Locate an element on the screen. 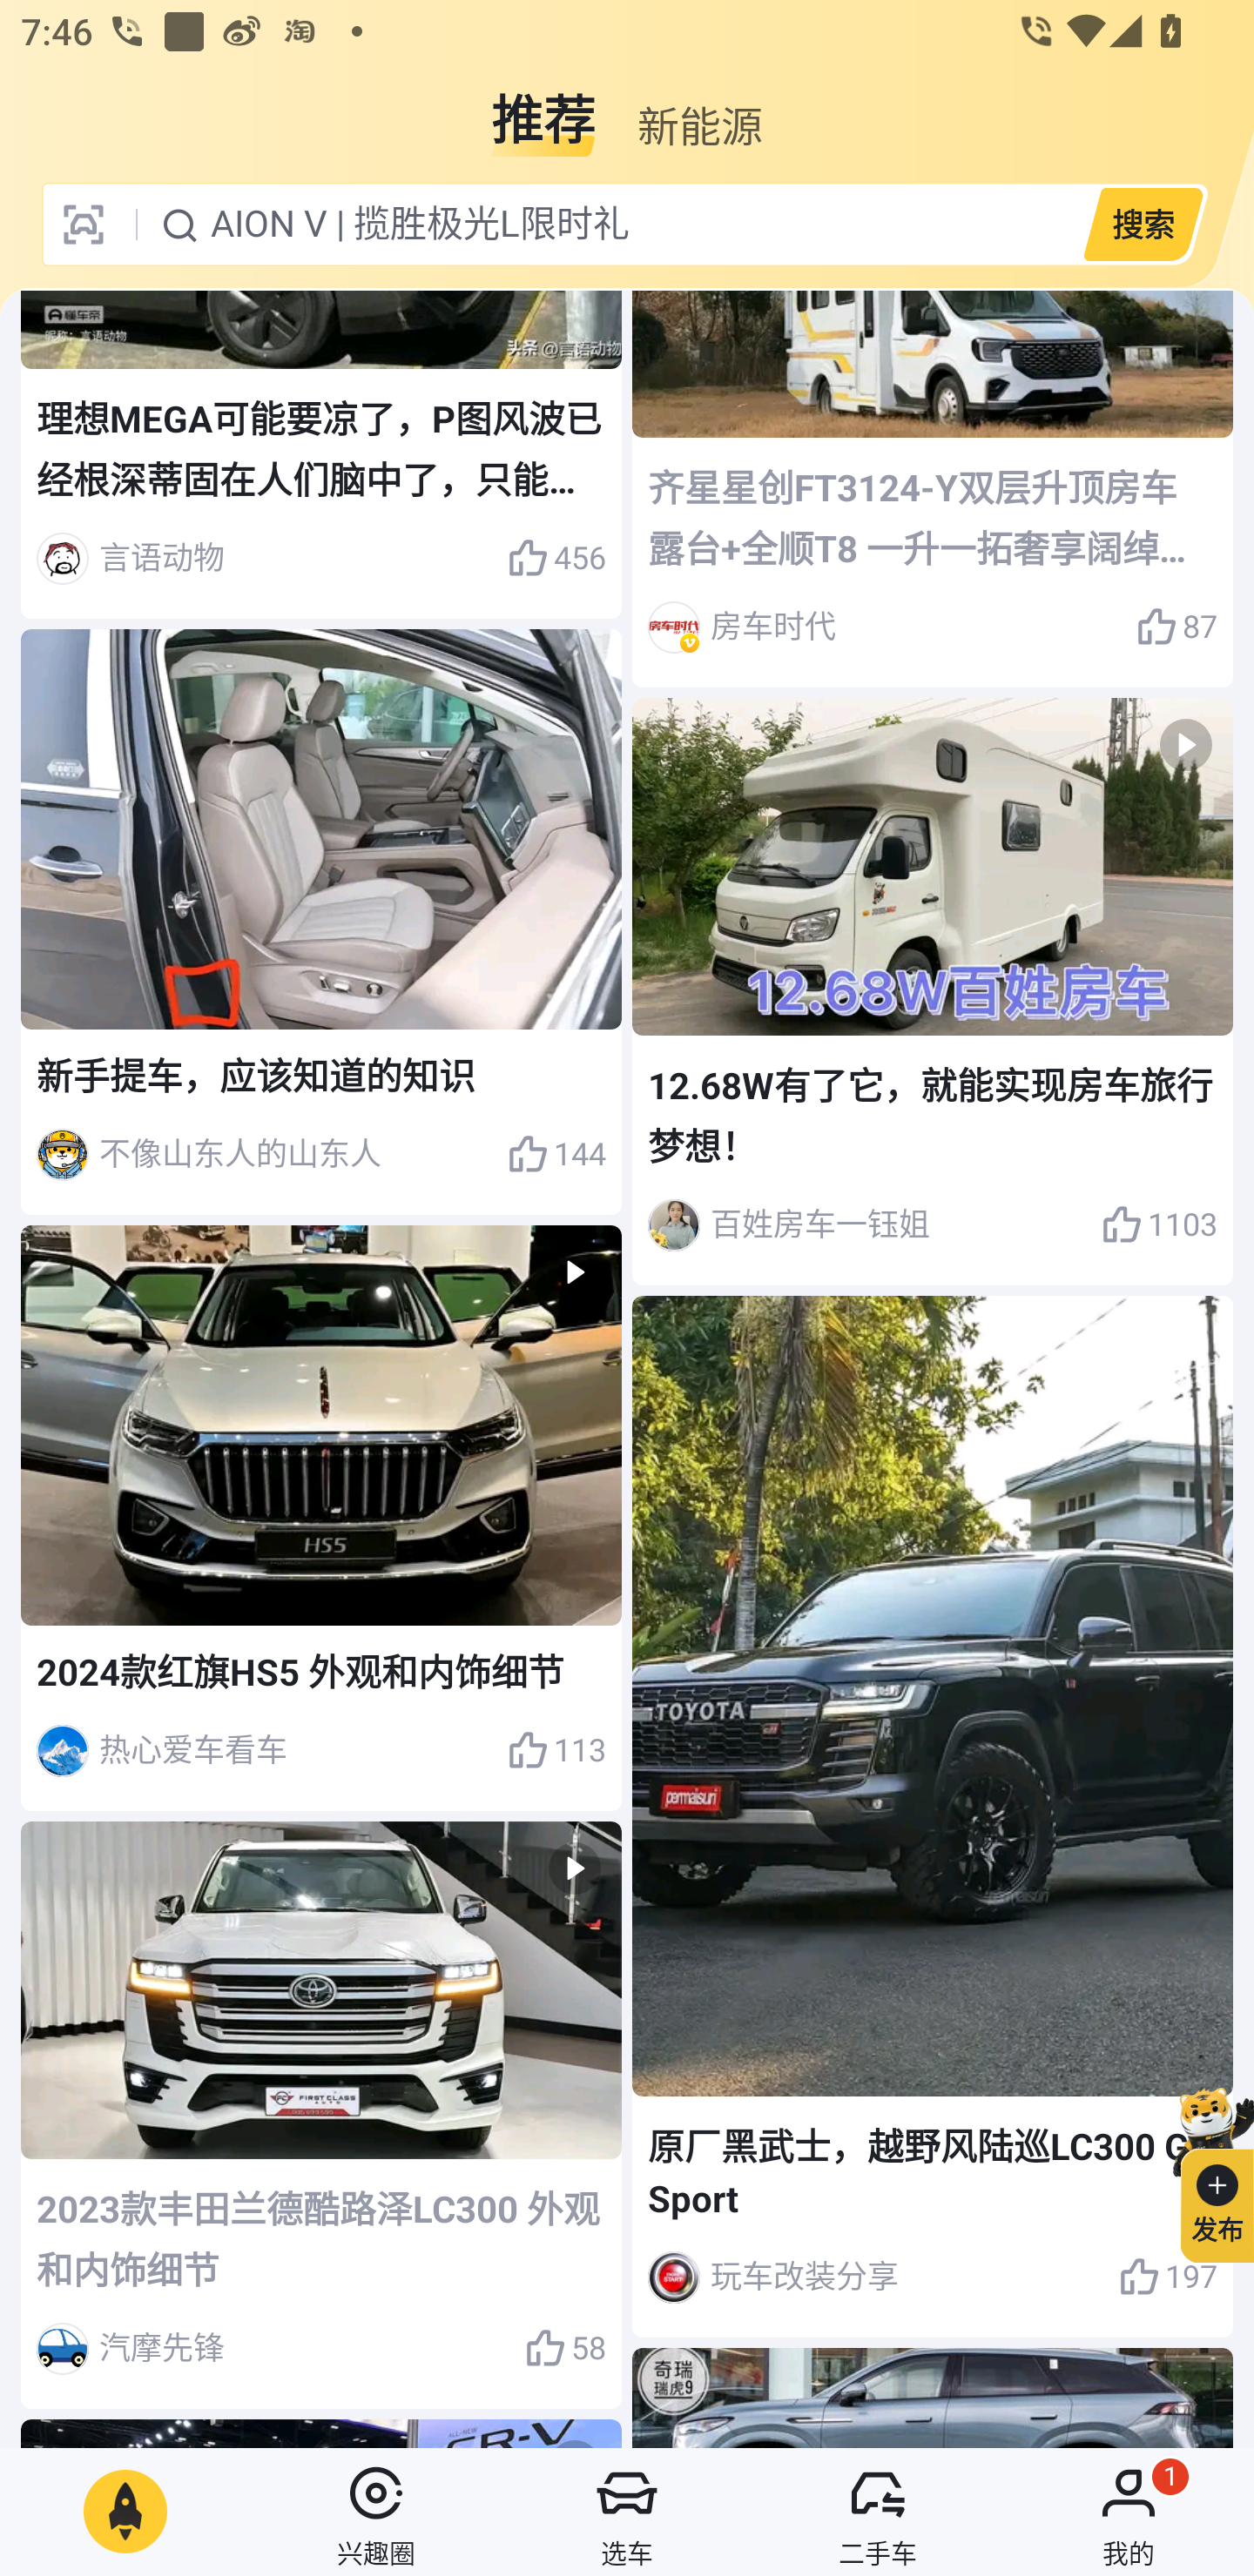 This screenshot has height=2576, width=1254.  2023款丰田兰德酷路泽LC300 外观和内饰细节 汽摩先锋 58 is located at coordinates (321, 2115).